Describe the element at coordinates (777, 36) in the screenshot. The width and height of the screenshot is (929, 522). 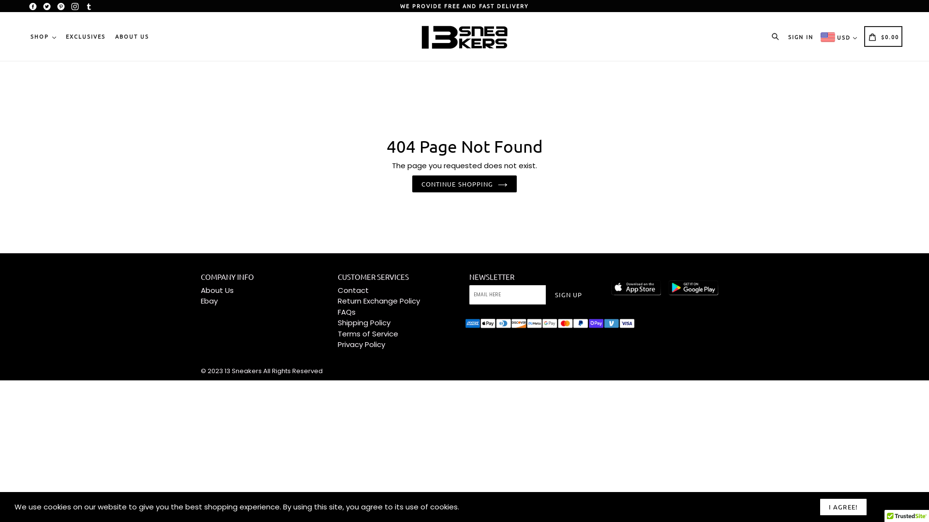
I see `Search` at that location.